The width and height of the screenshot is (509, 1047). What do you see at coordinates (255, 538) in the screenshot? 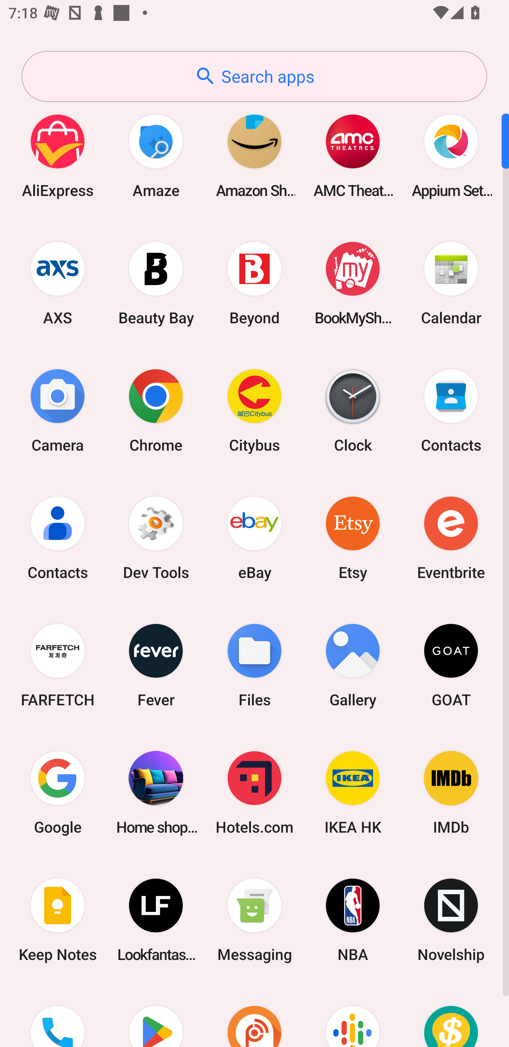
I see `eBay` at bounding box center [255, 538].